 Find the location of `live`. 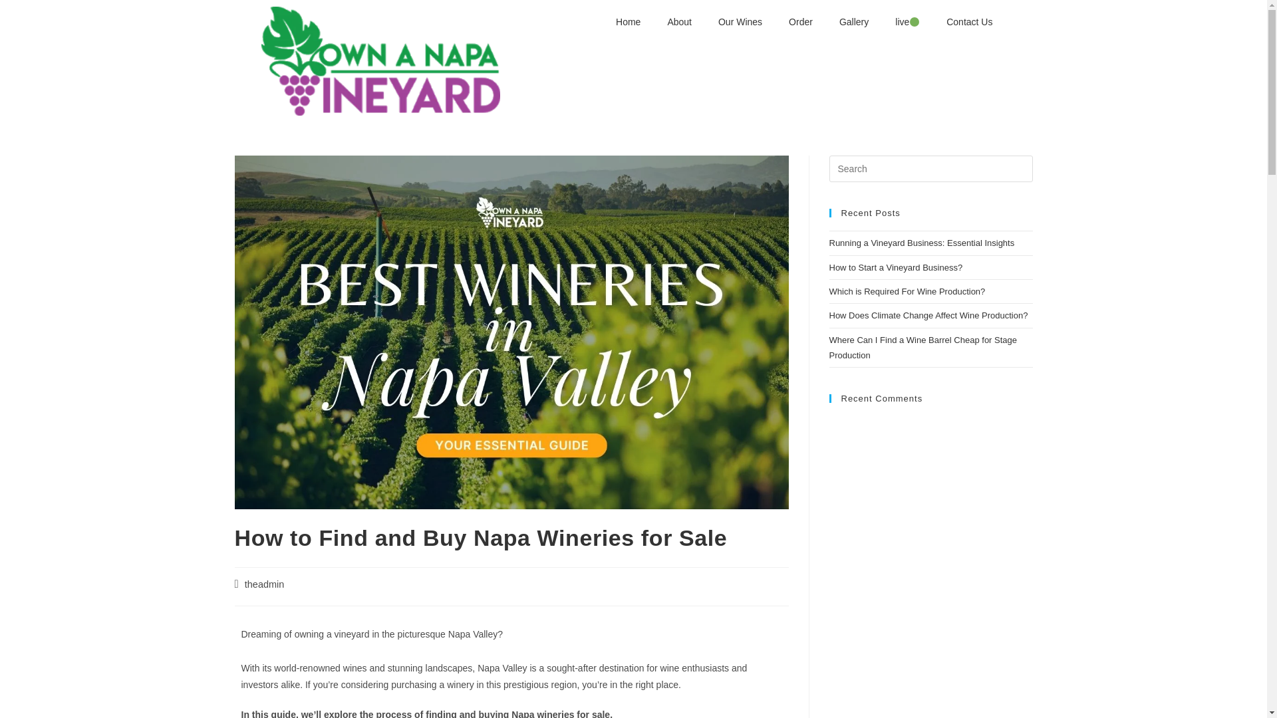

live is located at coordinates (907, 21).